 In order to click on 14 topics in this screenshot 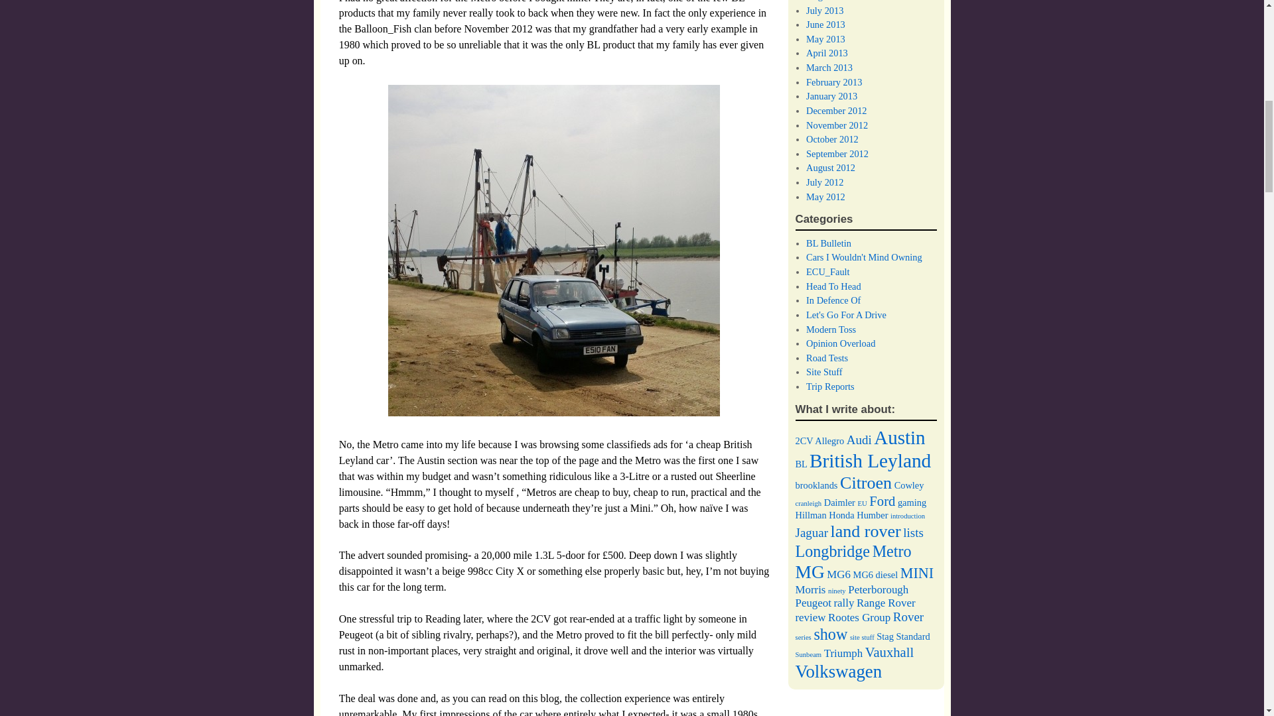, I will do `click(899, 438)`.